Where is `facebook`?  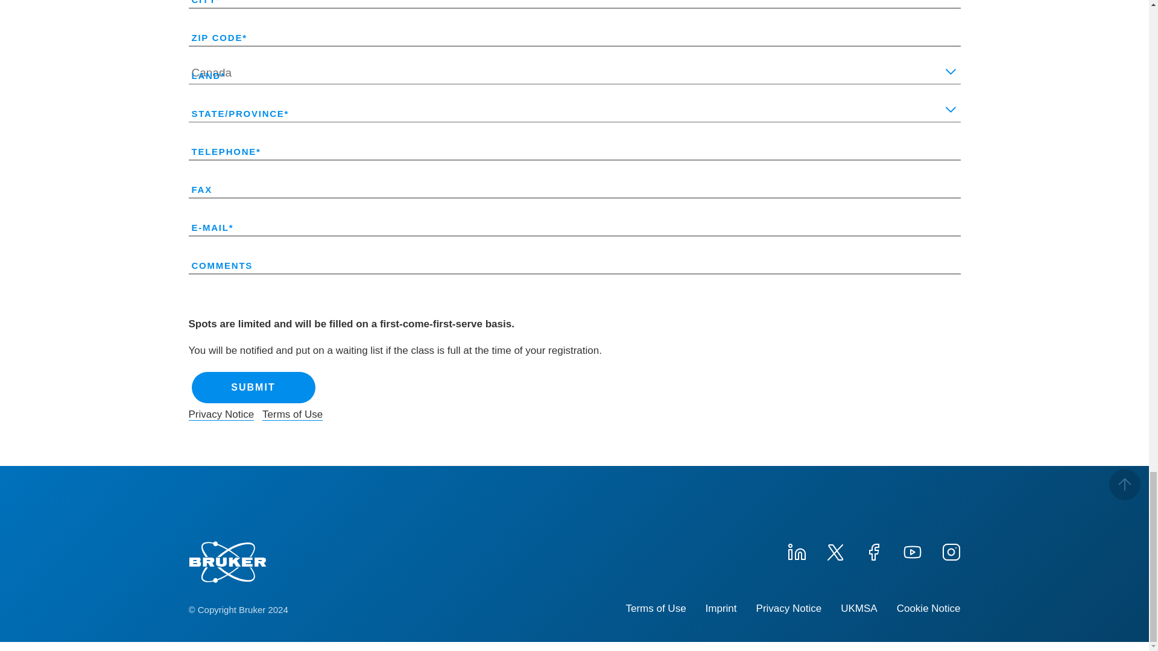 facebook is located at coordinates (873, 550).